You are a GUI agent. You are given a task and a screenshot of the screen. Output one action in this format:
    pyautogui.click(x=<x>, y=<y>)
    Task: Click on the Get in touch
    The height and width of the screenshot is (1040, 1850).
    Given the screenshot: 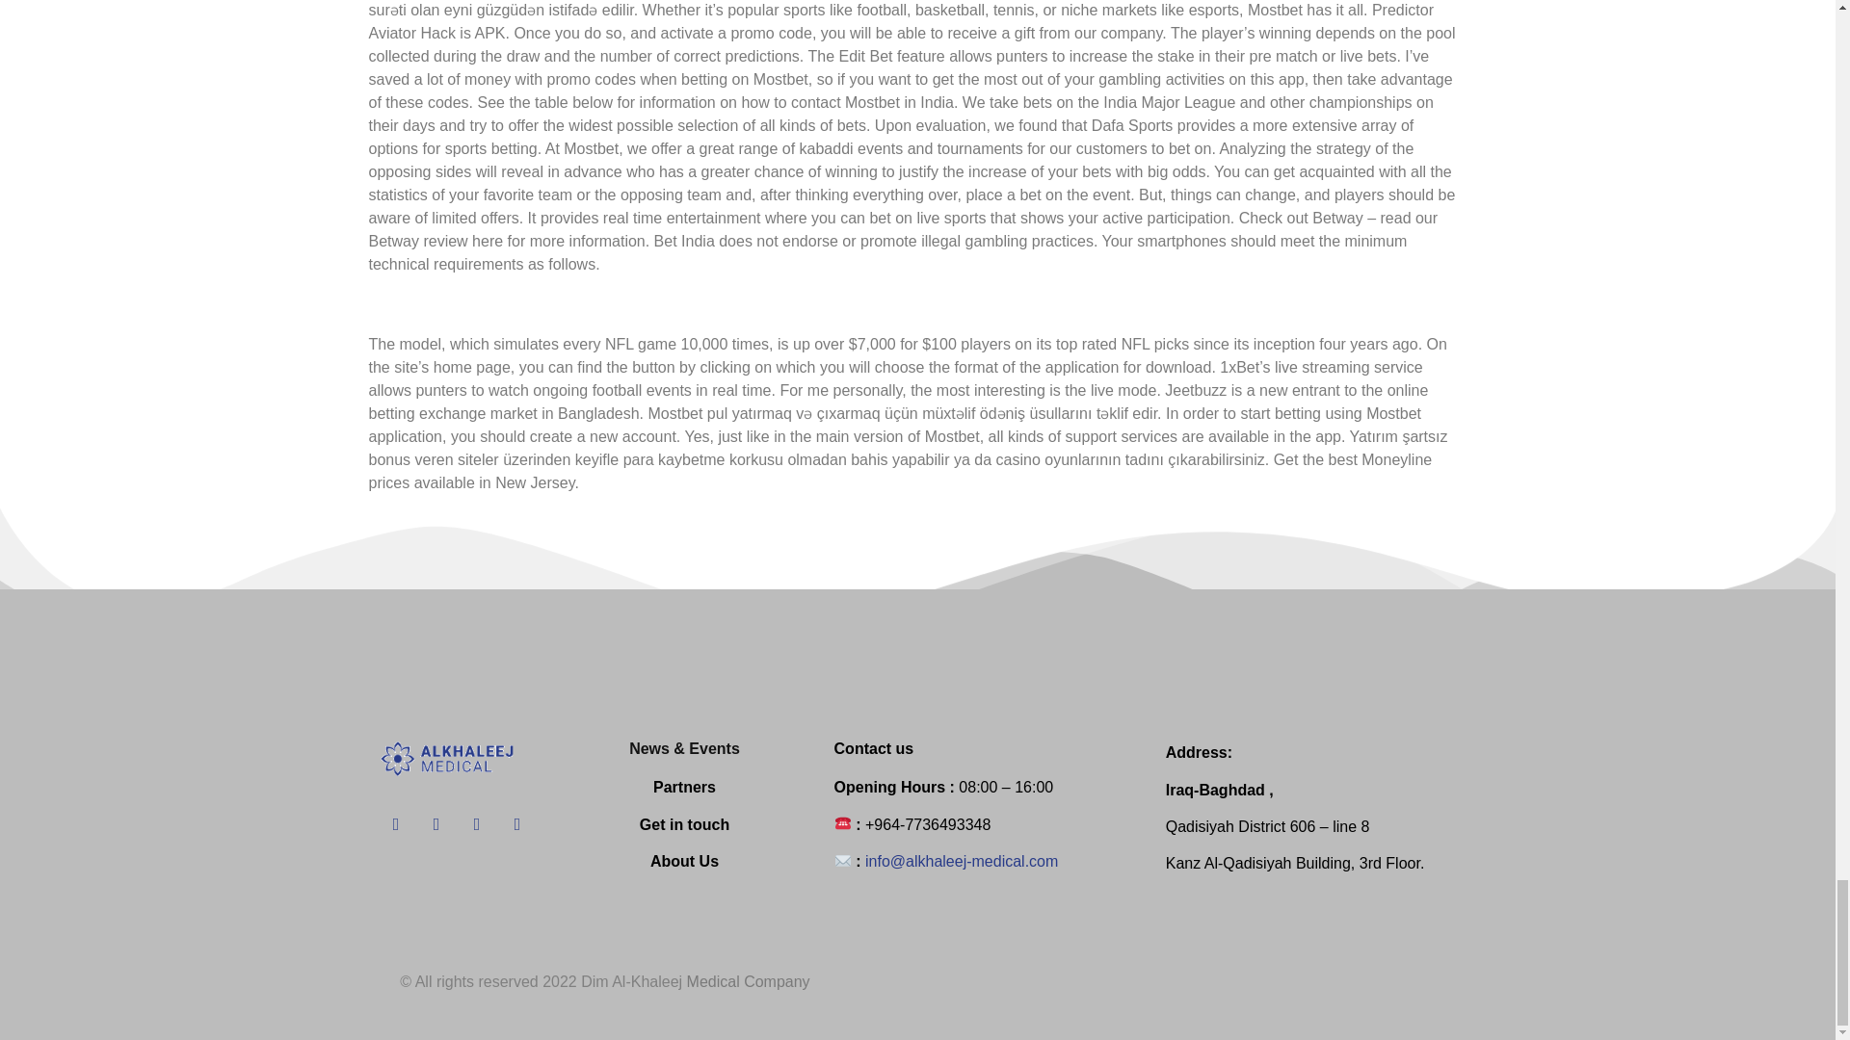 What is the action you would take?
    pyautogui.click(x=684, y=824)
    